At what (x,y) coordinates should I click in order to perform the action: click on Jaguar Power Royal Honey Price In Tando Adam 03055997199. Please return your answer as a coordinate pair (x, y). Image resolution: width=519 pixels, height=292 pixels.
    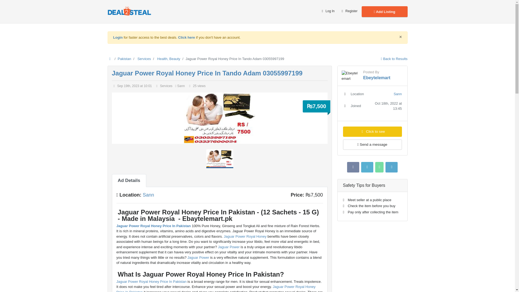
    Looking at the image, I should click on (207, 73).